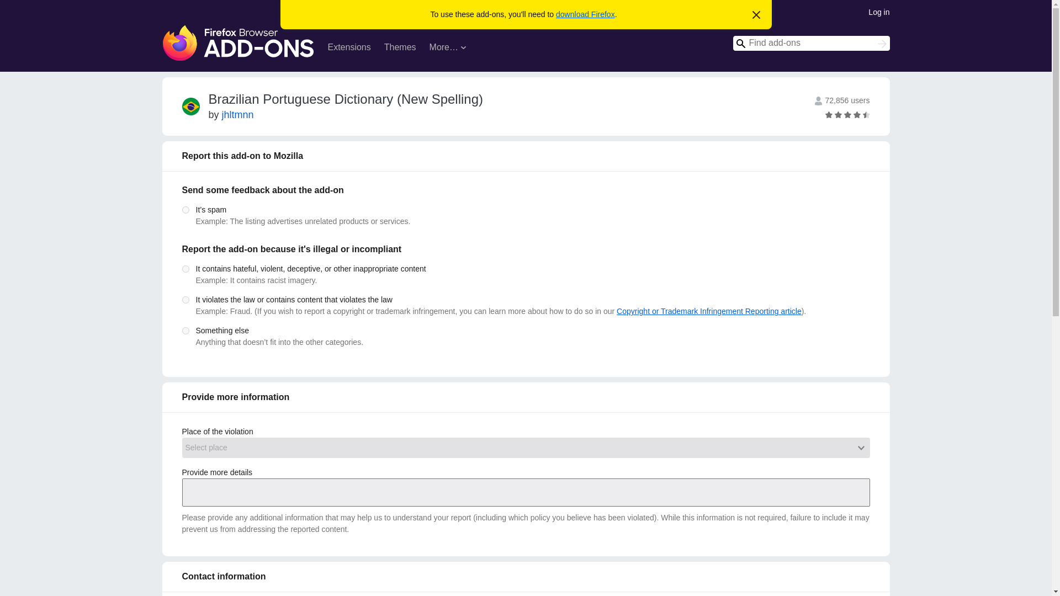  I want to click on illegal, so click(185, 299).